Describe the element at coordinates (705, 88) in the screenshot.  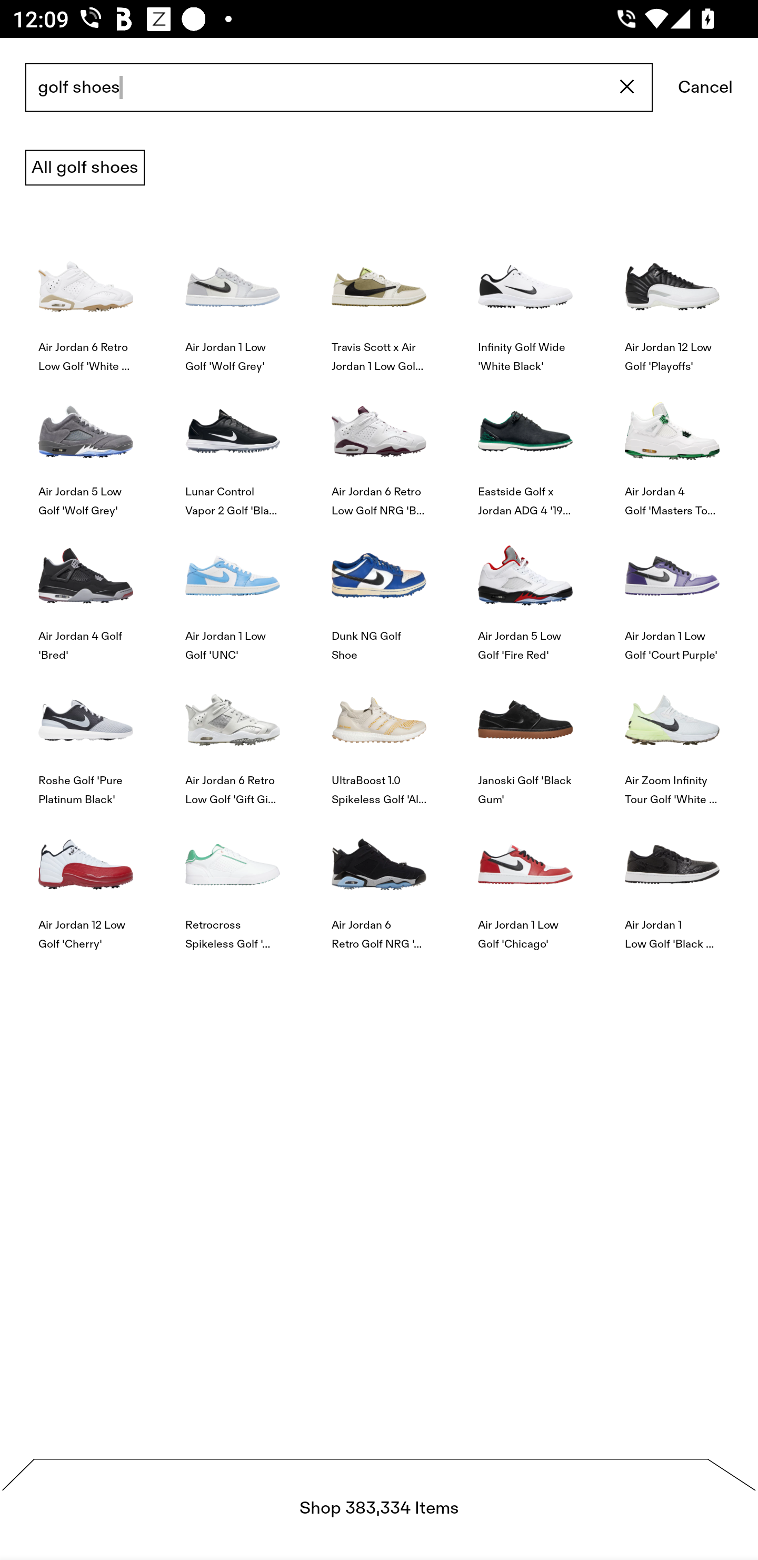
I see `Cancel` at that location.